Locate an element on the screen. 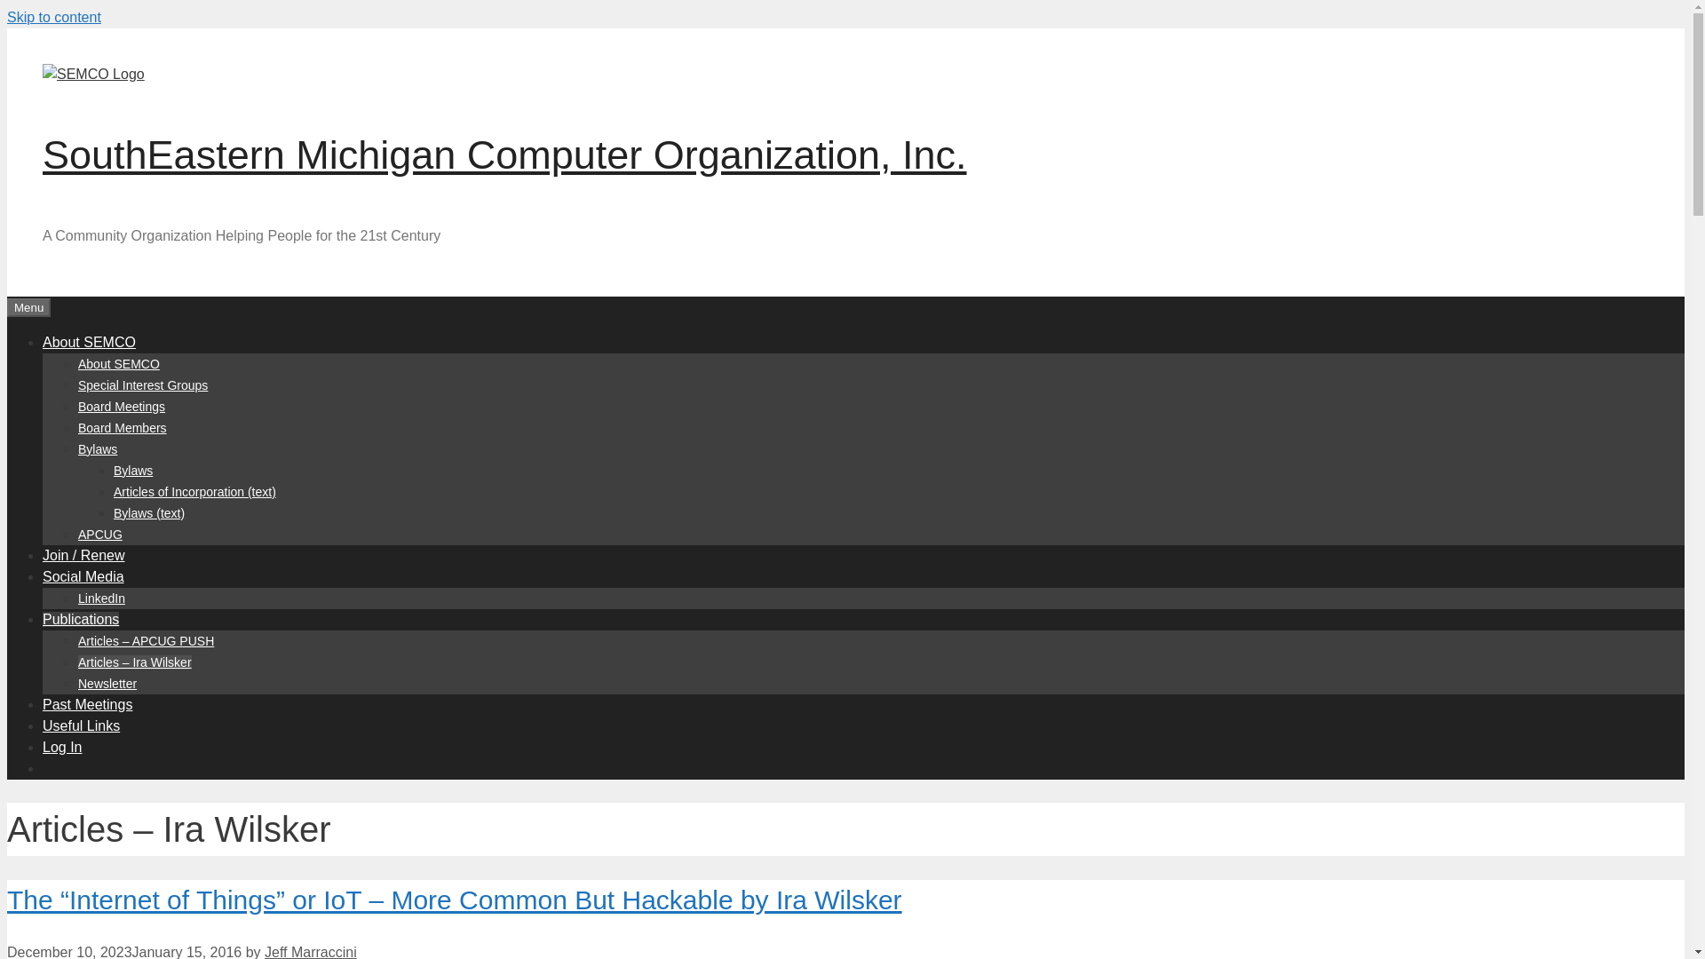 The image size is (1705, 959). Useful Links is located at coordinates (81, 725).